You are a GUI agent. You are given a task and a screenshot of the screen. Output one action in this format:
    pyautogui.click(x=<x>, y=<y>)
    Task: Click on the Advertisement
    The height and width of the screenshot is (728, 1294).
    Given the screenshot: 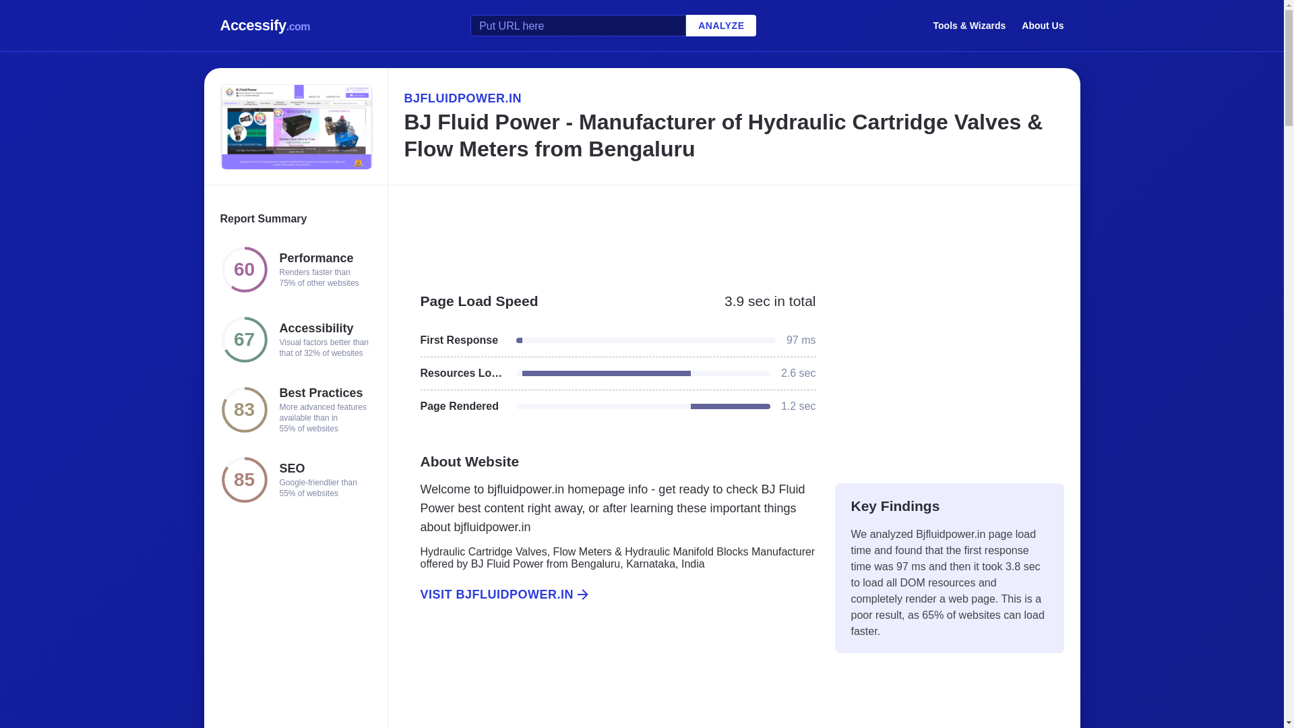 What is the action you would take?
    pyautogui.click(x=610, y=680)
    